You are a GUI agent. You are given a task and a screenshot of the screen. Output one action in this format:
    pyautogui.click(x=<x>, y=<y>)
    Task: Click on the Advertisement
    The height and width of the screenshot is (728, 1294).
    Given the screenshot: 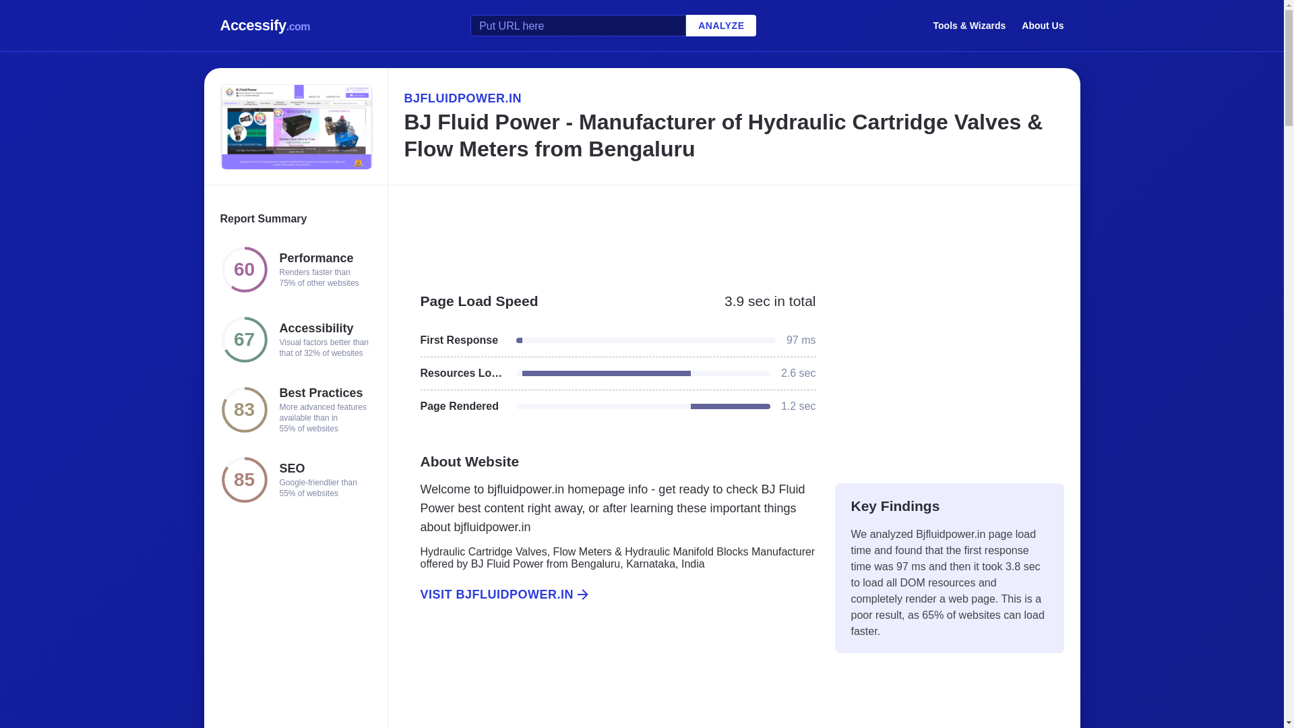 What is the action you would take?
    pyautogui.click(x=610, y=680)
    